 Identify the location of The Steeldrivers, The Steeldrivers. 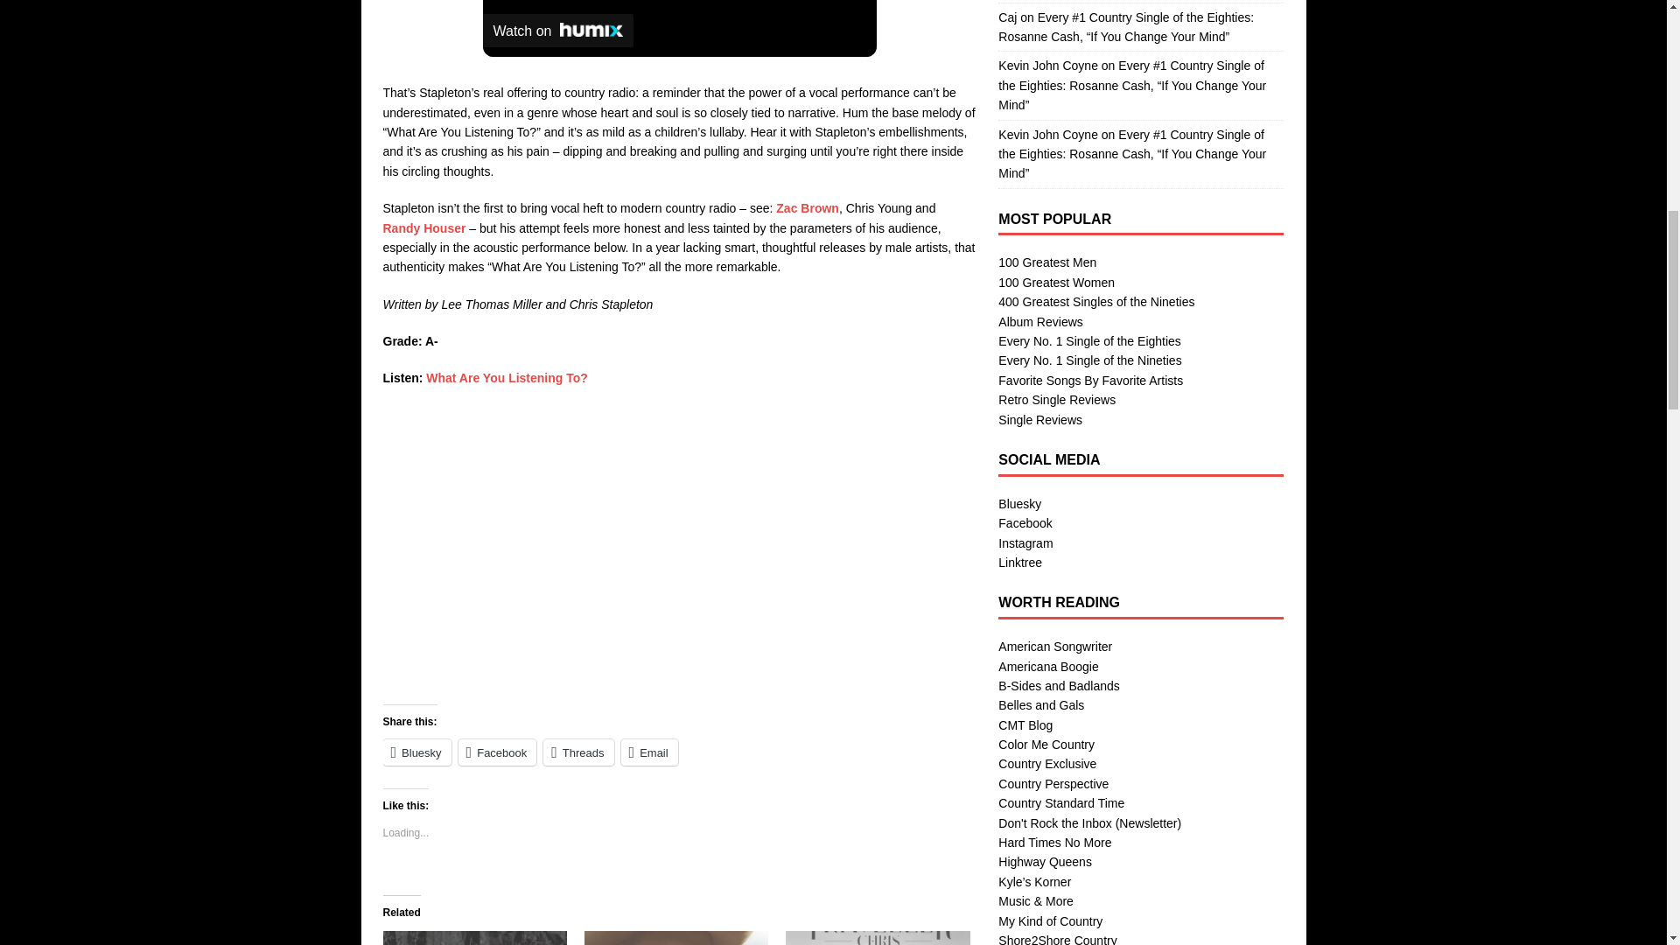
(474, 938).